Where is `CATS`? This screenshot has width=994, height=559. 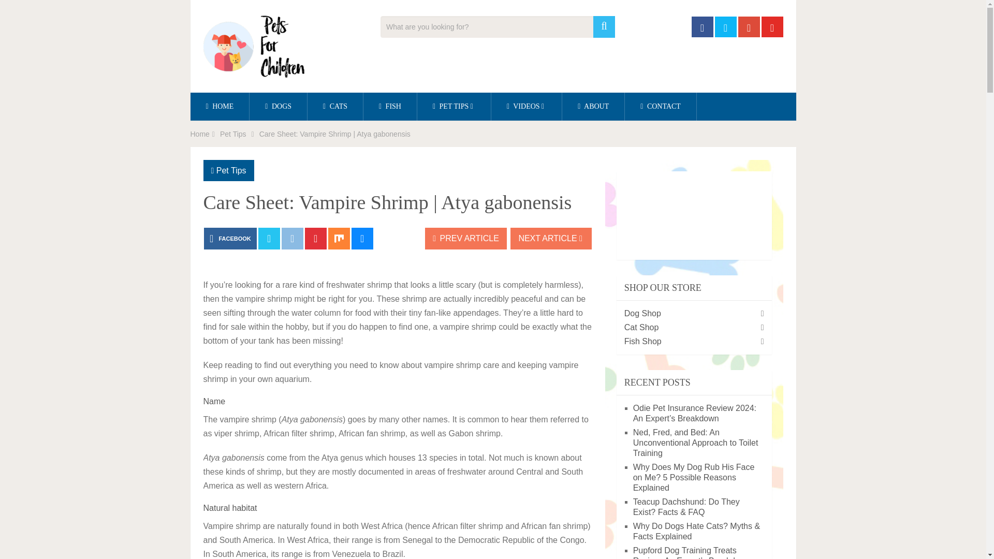
CATS is located at coordinates (334, 107).